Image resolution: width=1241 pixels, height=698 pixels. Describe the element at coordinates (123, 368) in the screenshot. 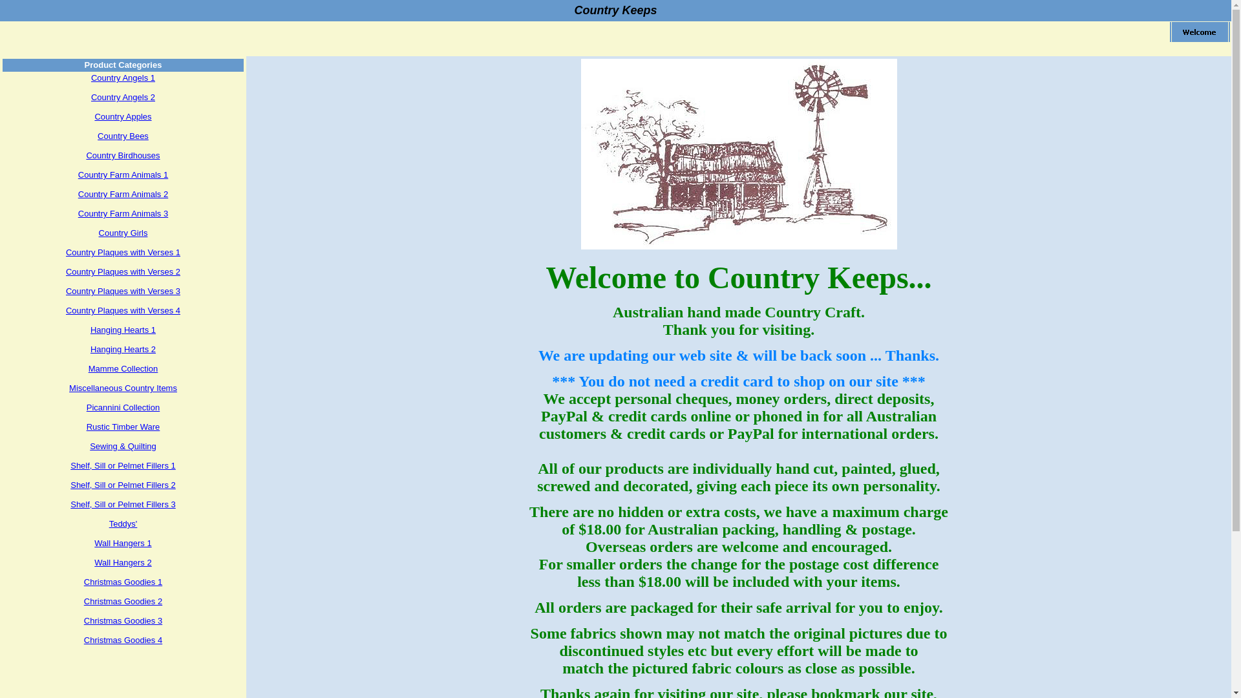

I see `Mamme Collection` at that location.